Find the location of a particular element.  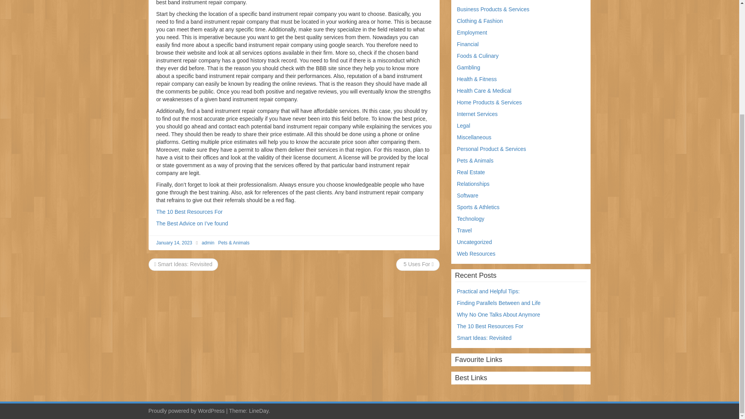

The 10 Best Resources For is located at coordinates (189, 212).